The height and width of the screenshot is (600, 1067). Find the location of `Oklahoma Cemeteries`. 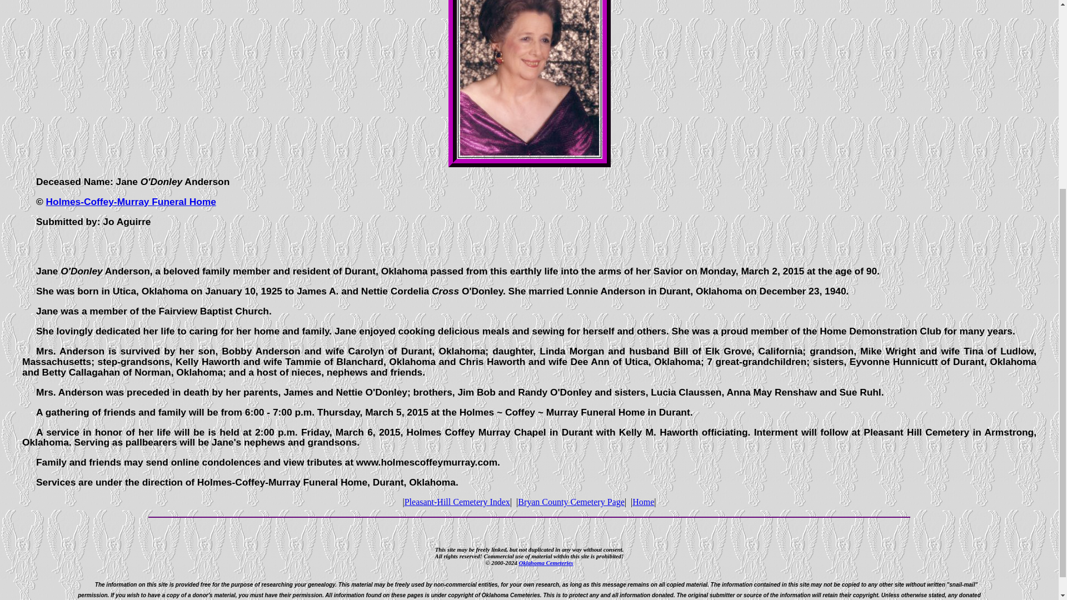

Oklahoma Cemeteries is located at coordinates (546, 562).